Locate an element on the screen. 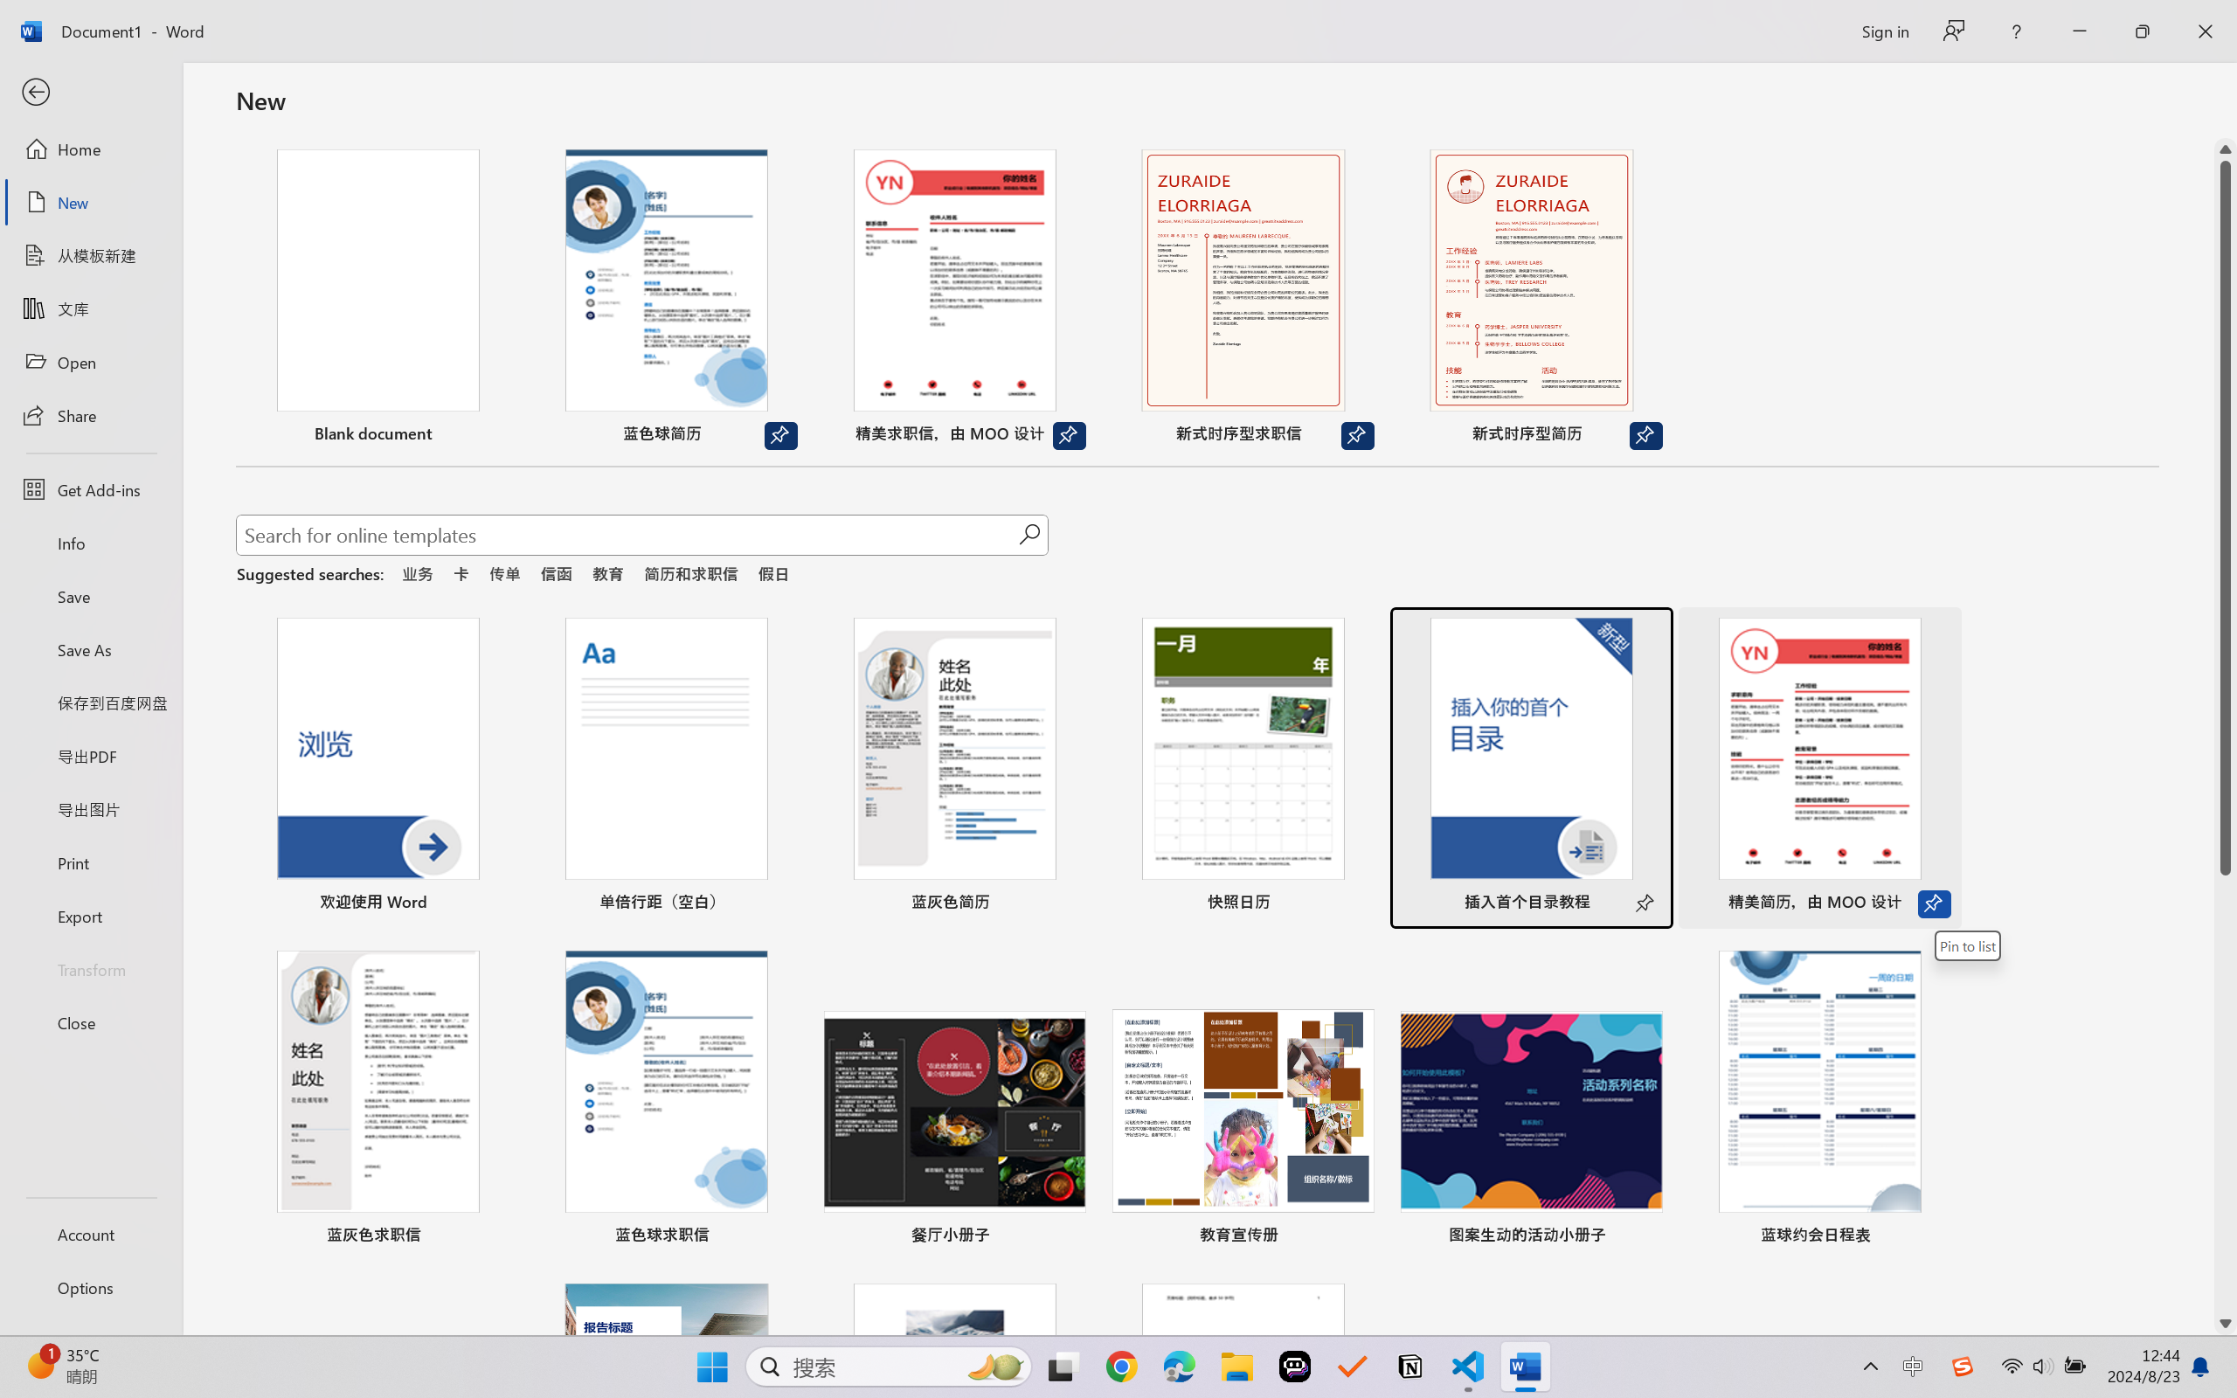 The width and height of the screenshot is (2237, 1398). Transform is located at coordinates (91, 968).